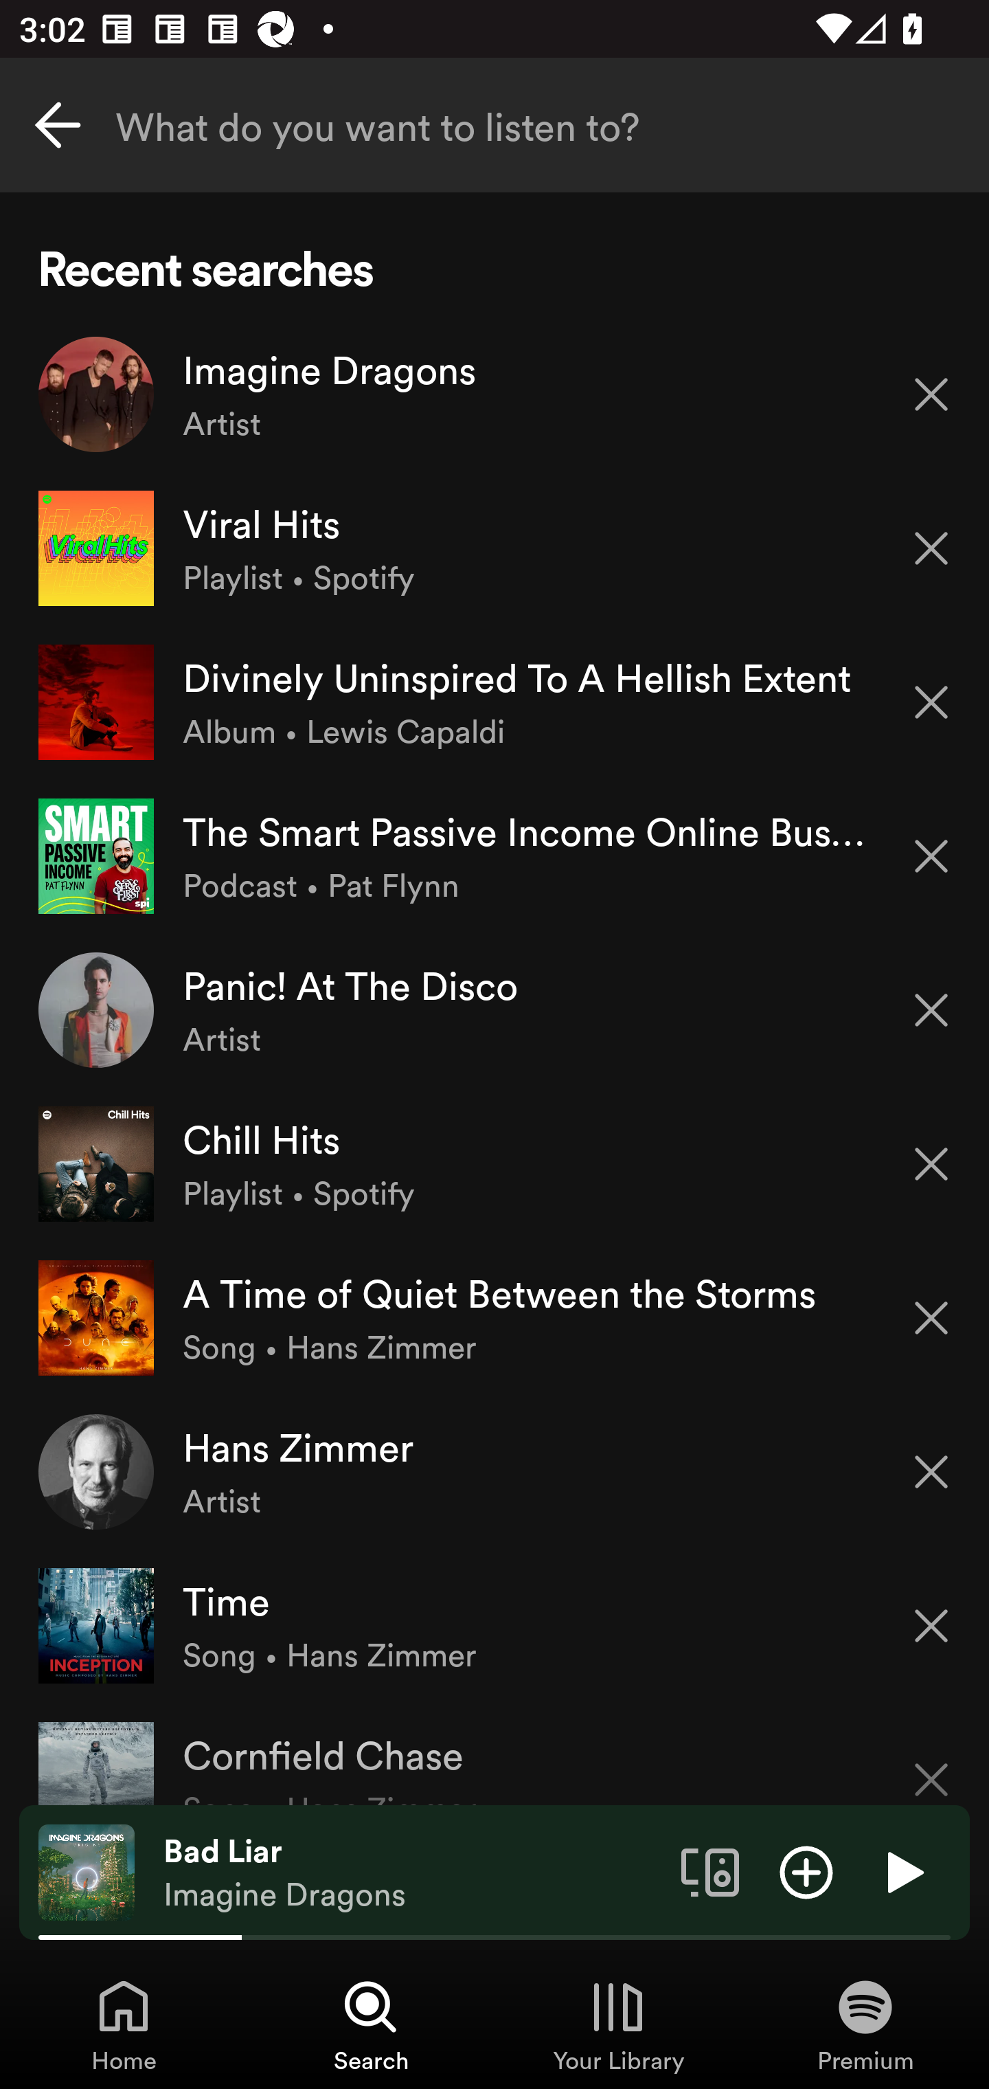 This screenshot has height=2089, width=989. What do you see at coordinates (931, 1472) in the screenshot?
I see `Remove` at bounding box center [931, 1472].